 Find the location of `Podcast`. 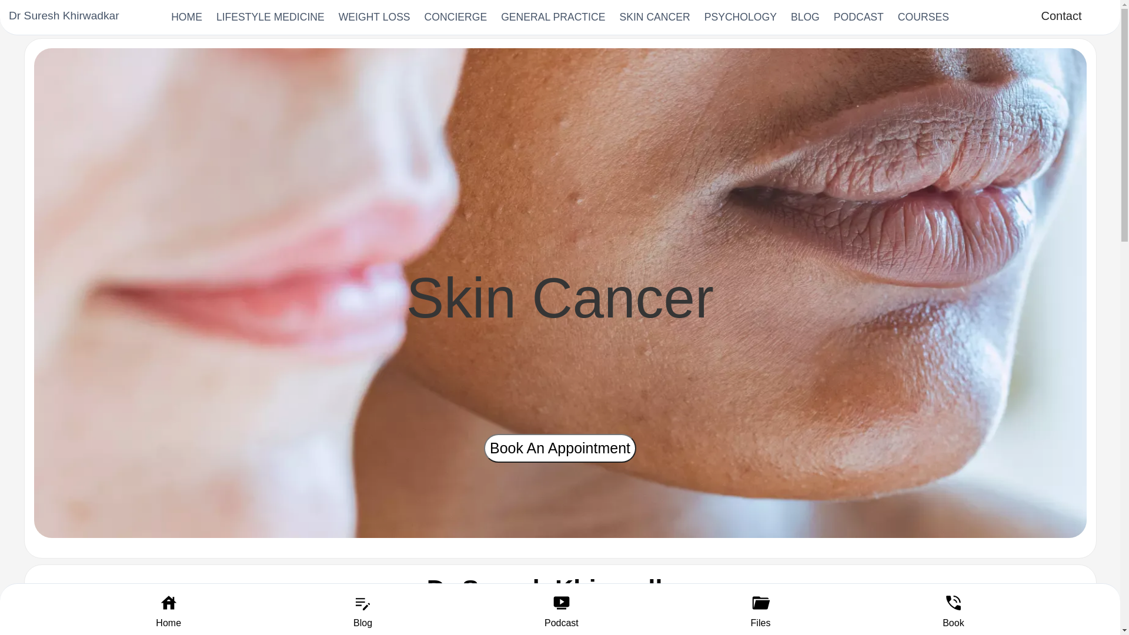

Podcast is located at coordinates (561, 622).